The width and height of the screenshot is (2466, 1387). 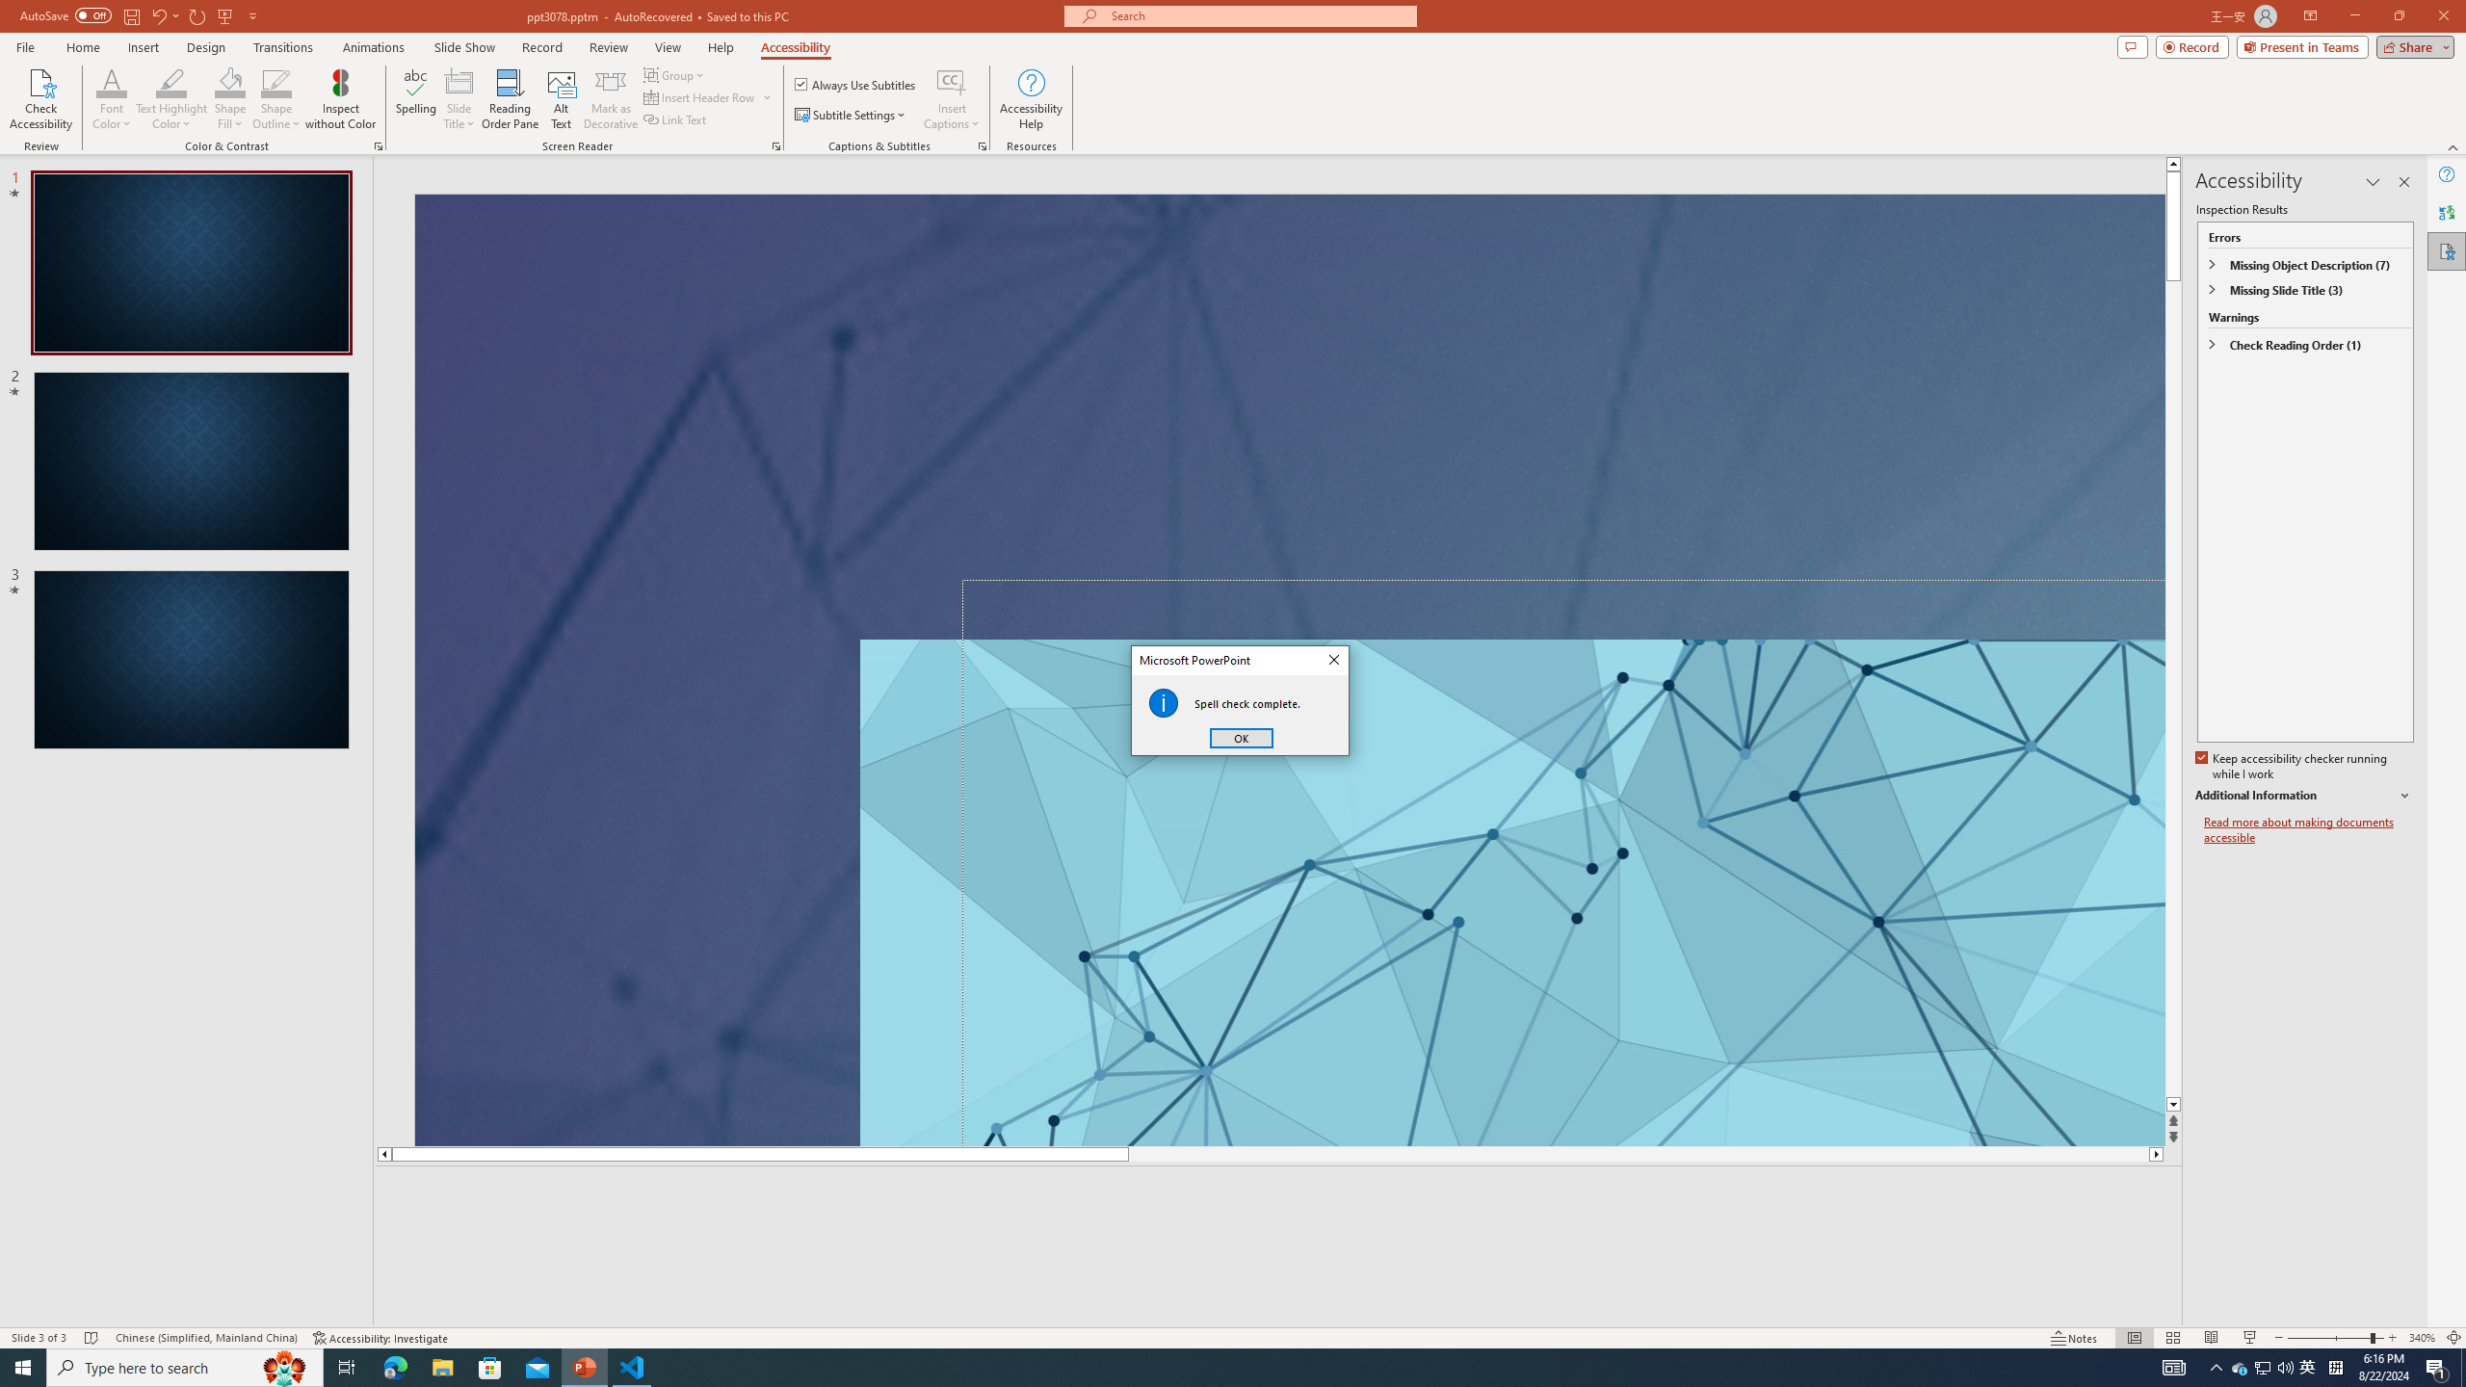 What do you see at coordinates (675, 75) in the screenshot?
I see `Group` at bounding box center [675, 75].